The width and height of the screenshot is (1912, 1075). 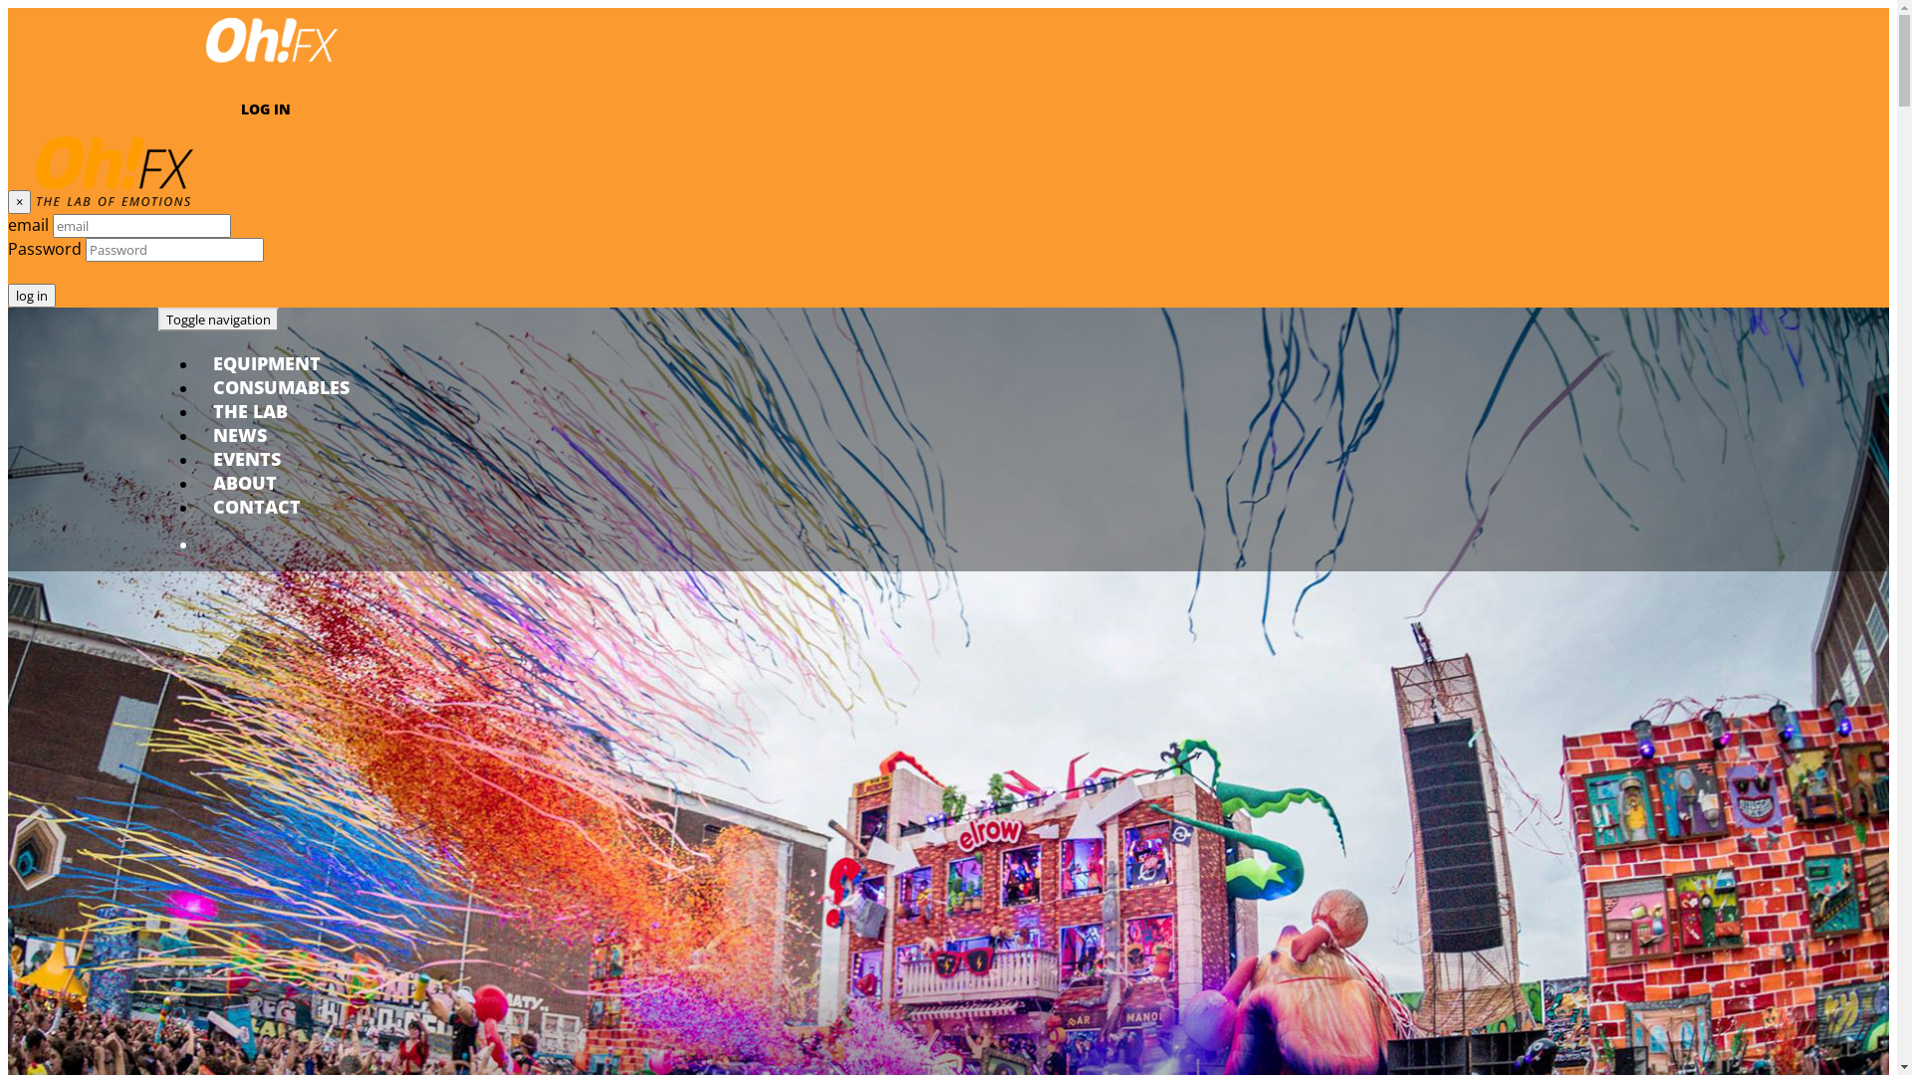 I want to click on CONSUMABLES, so click(x=281, y=387).